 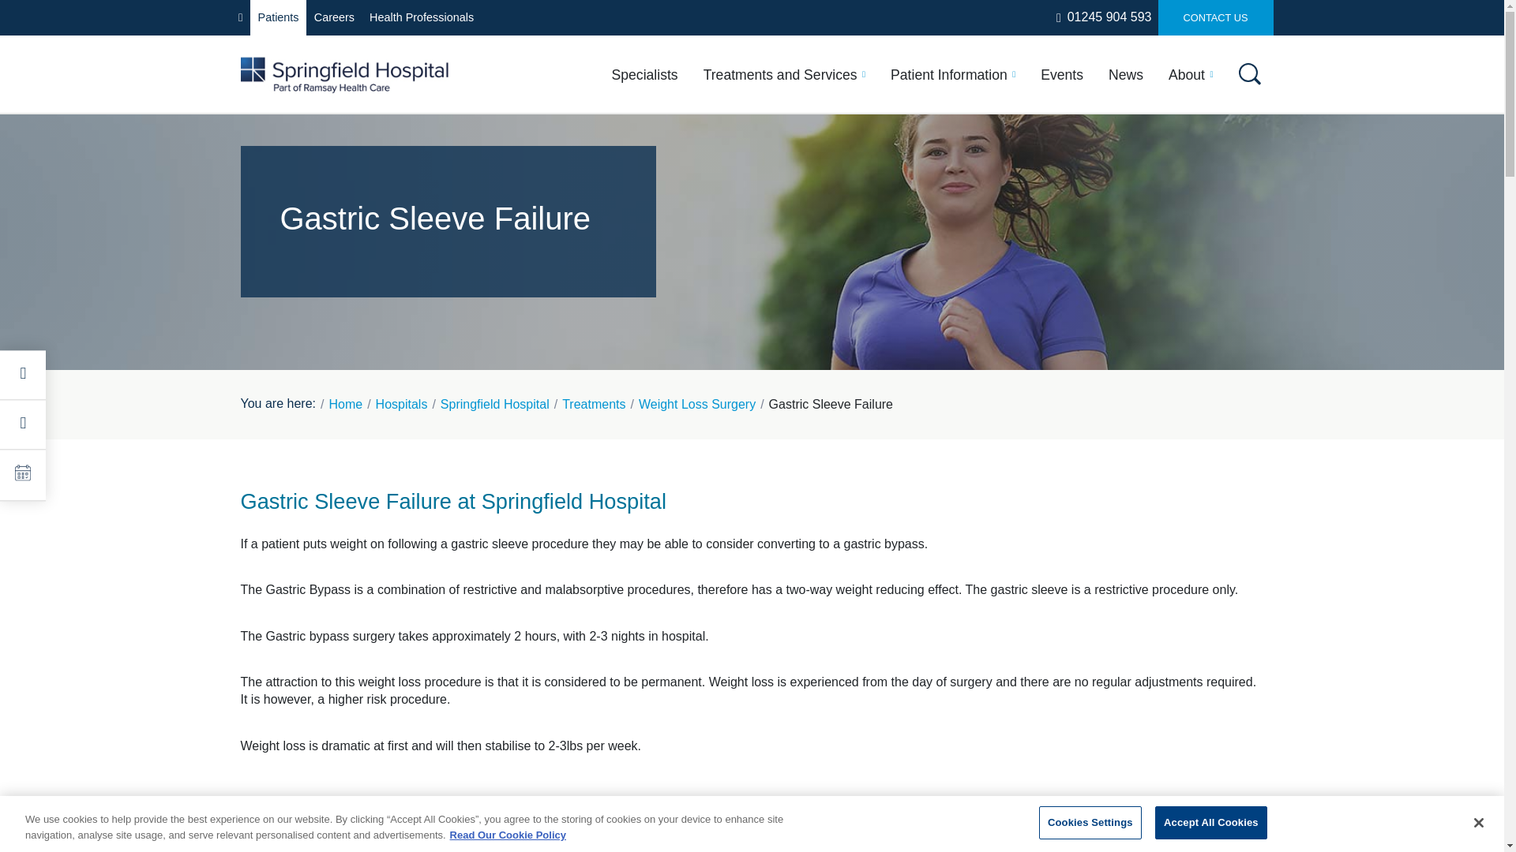 I want to click on Hernia Surgery, so click(x=714, y=274).